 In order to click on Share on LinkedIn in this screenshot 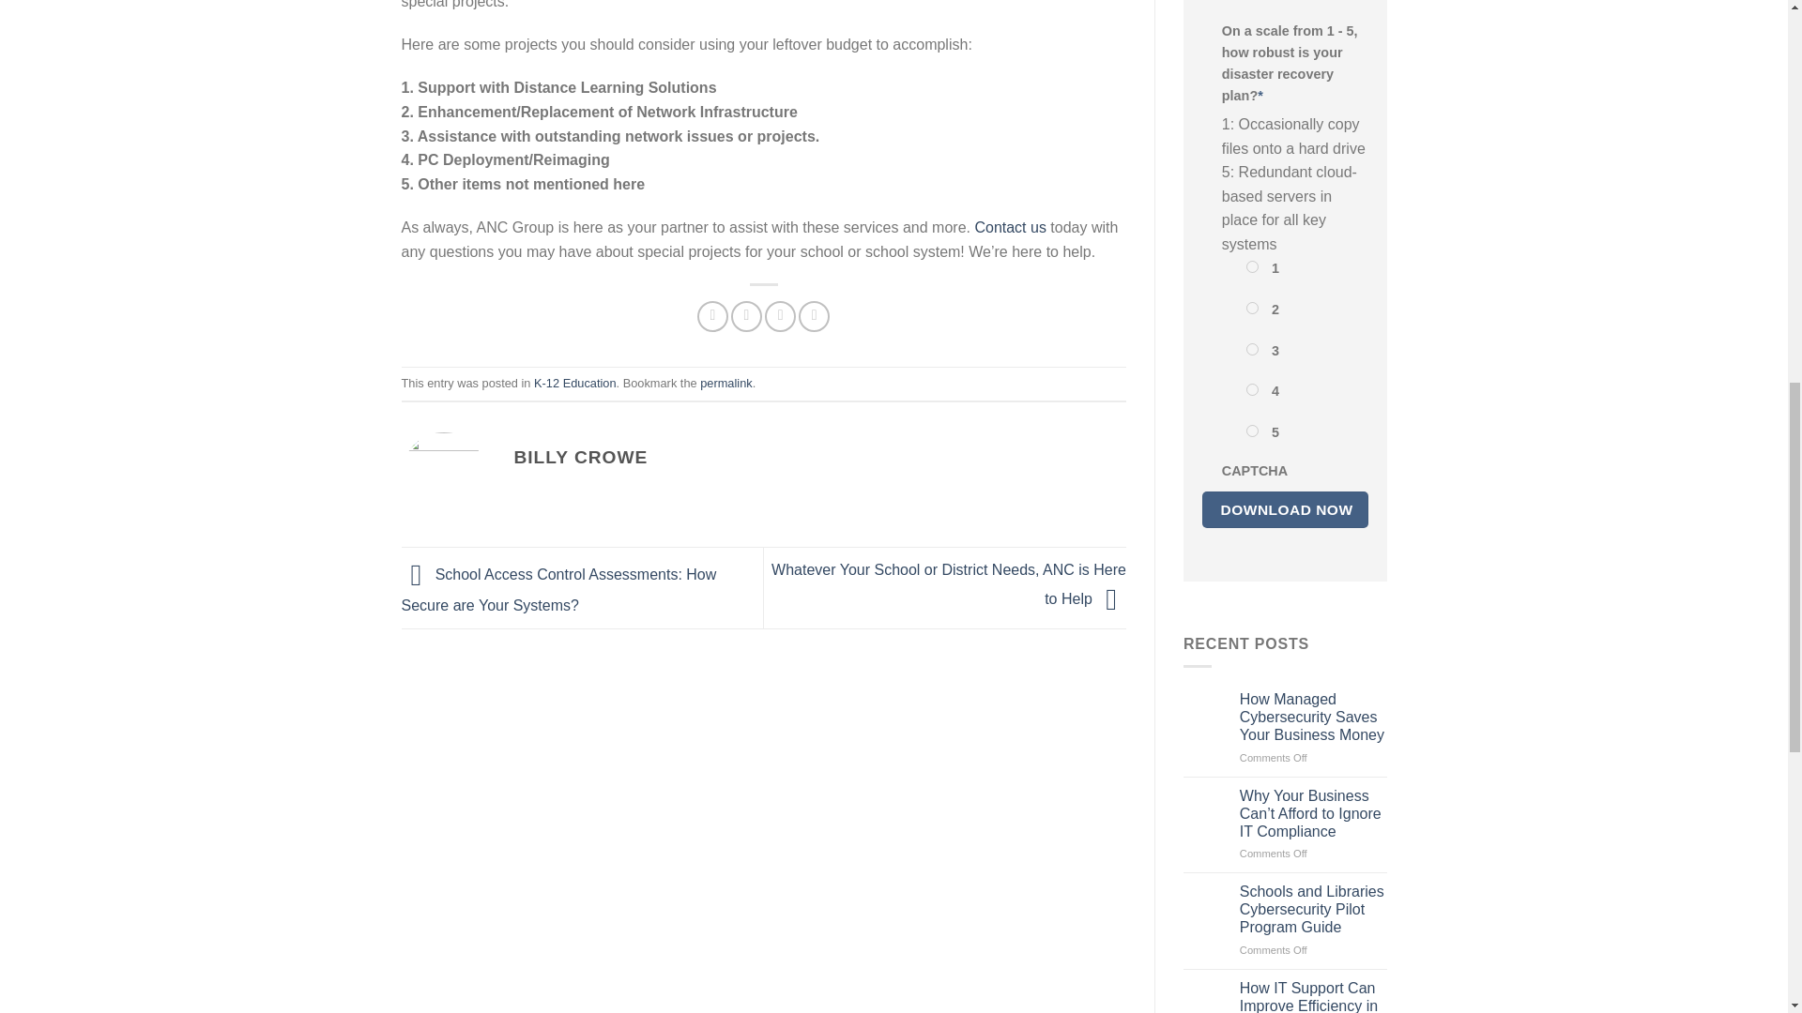, I will do `click(813, 316)`.